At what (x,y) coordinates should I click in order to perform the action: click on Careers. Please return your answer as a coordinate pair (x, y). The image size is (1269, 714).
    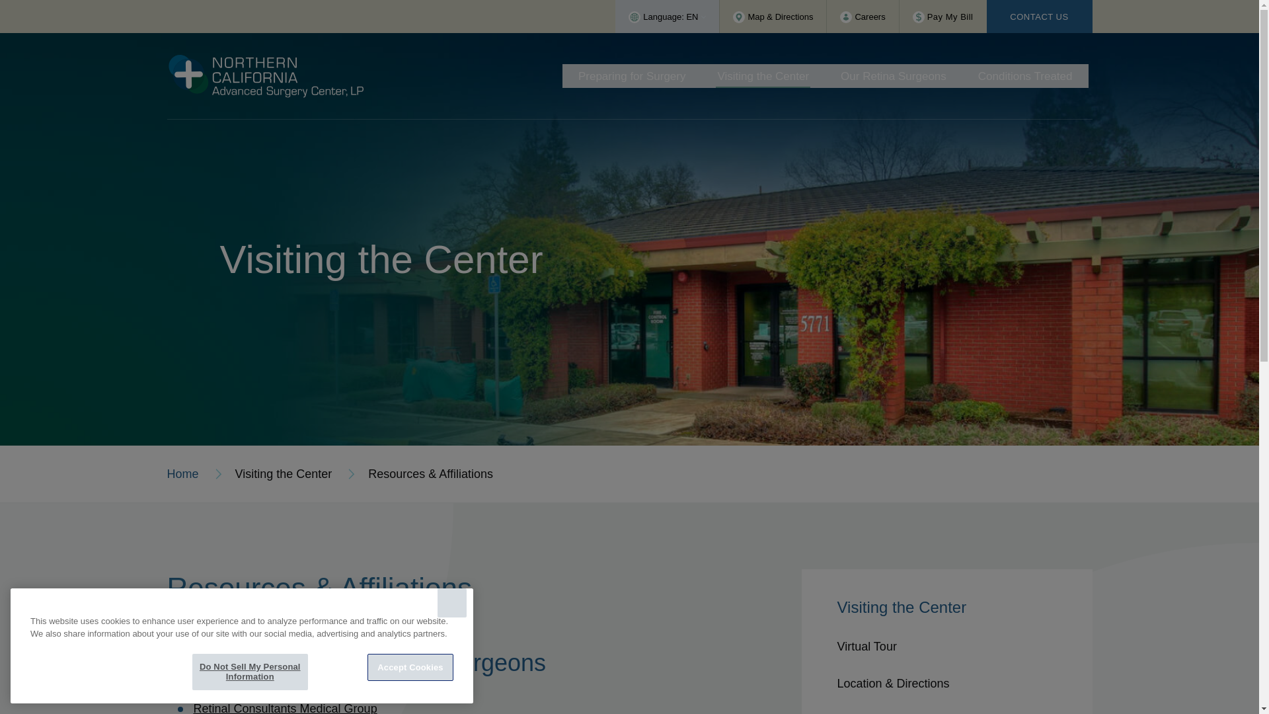
    Looking at the image, I should click on (863, 16).